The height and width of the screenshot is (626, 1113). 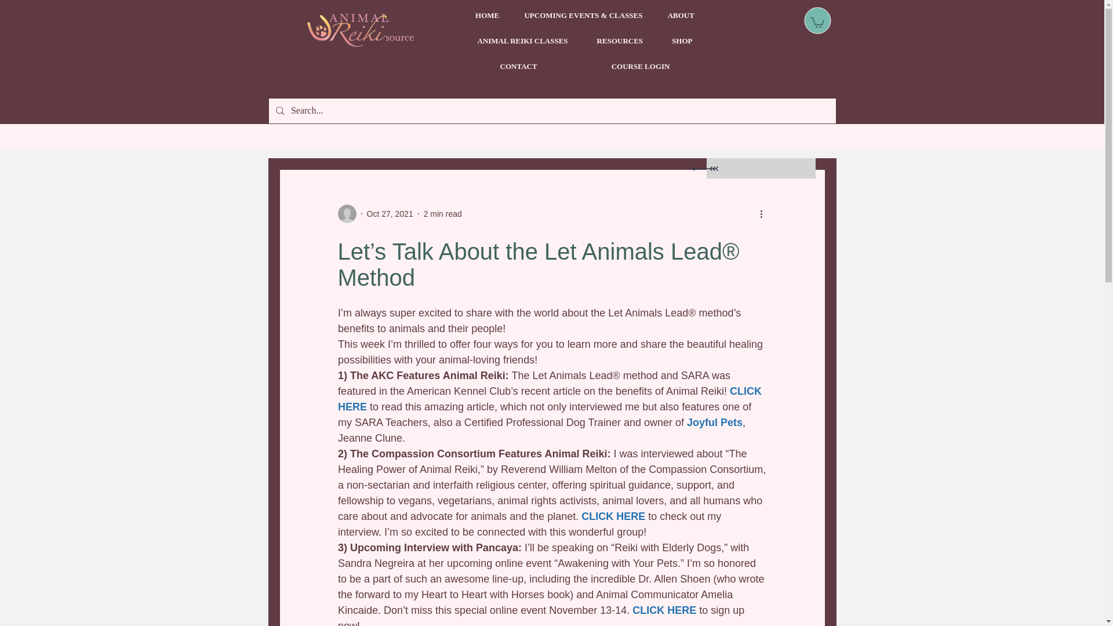 What do you see at coordinates (613, 516) in the screenshot?
I see `CLICK HERE` at bounding box center [613, 516].